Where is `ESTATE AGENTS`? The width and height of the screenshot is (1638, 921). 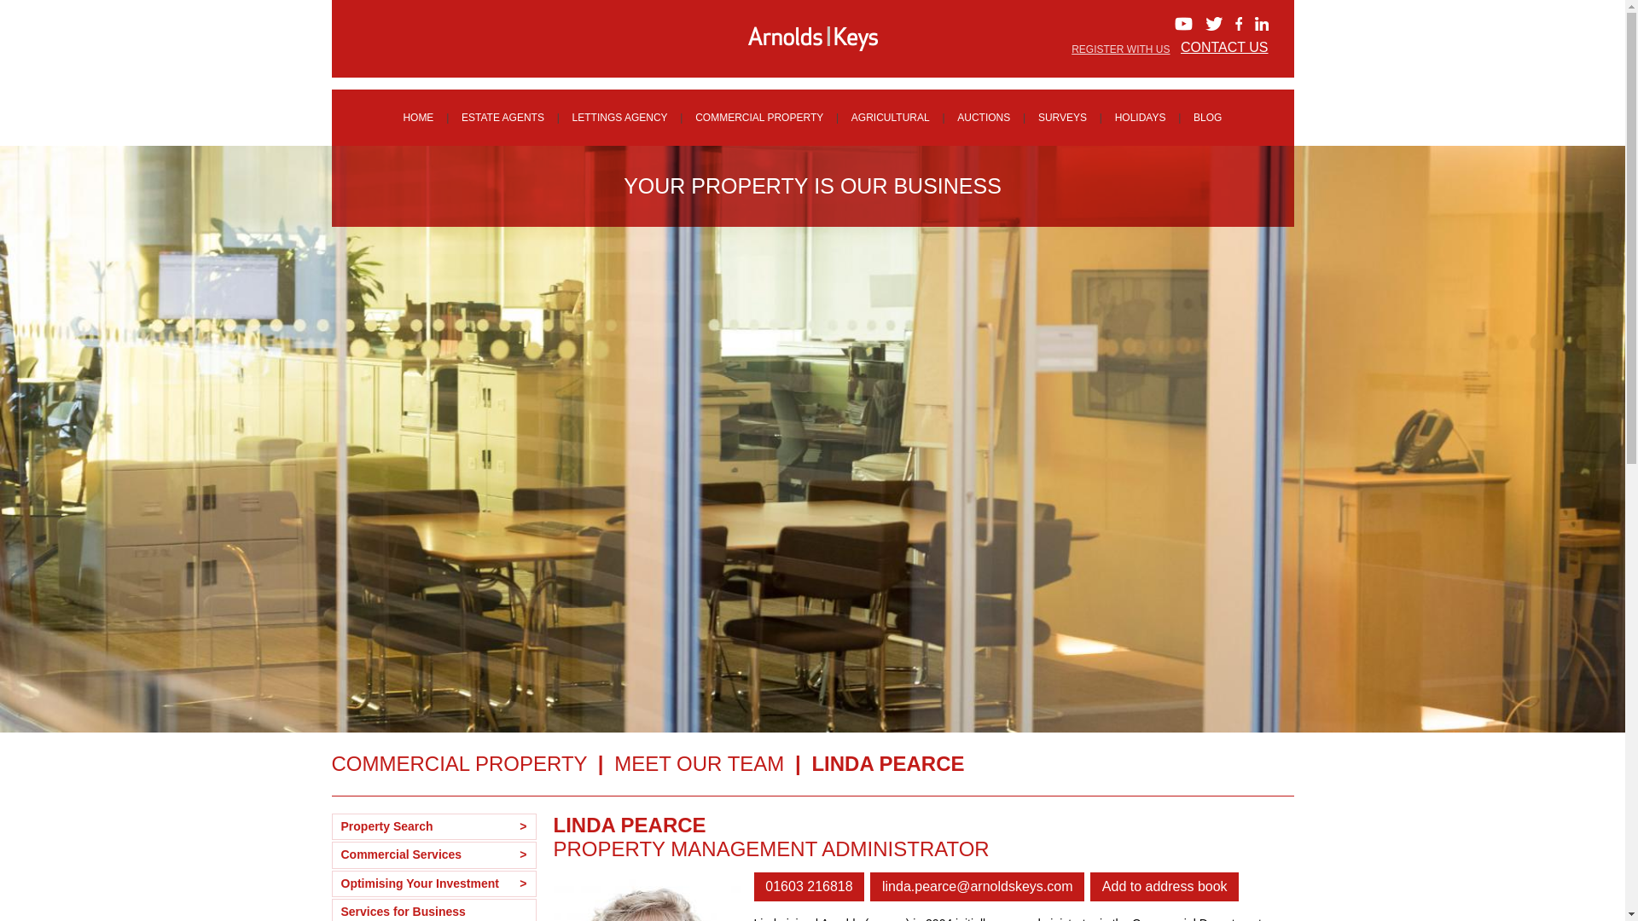 ESTATE AGENTS is located at coordinates (502, 118).